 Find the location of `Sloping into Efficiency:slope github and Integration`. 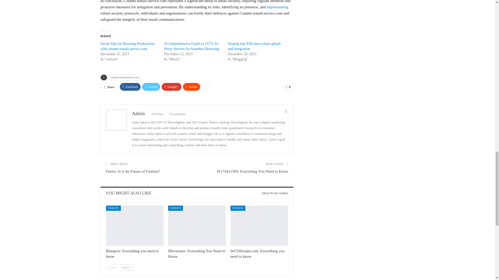

Sloping into Efficiency:slope github and Integration is located at coordinates (254, 46).